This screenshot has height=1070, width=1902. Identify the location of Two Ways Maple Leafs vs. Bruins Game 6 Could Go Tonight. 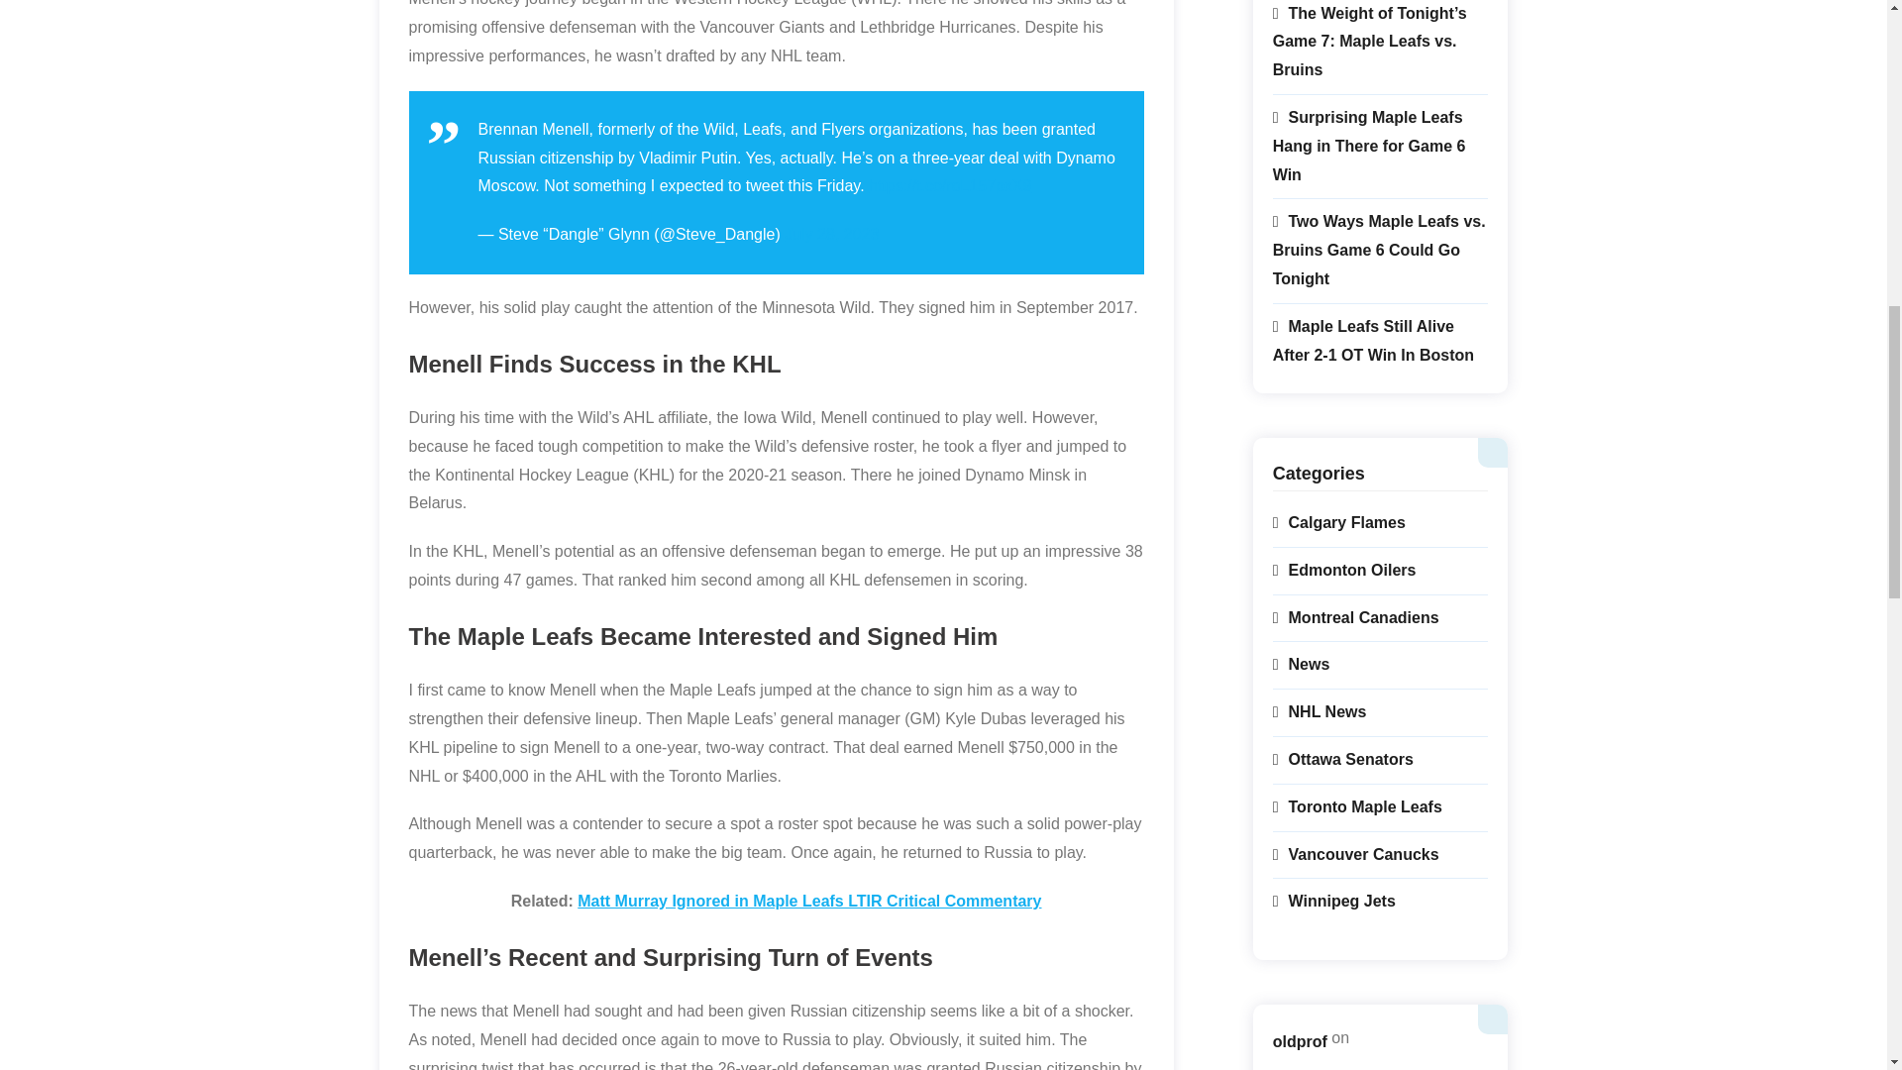
(1381, 251).